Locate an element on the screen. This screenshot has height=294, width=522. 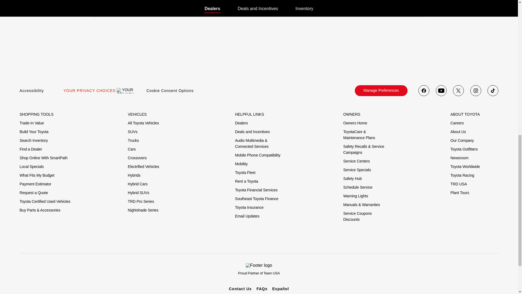
Cars is located at coordinates (132, 149).